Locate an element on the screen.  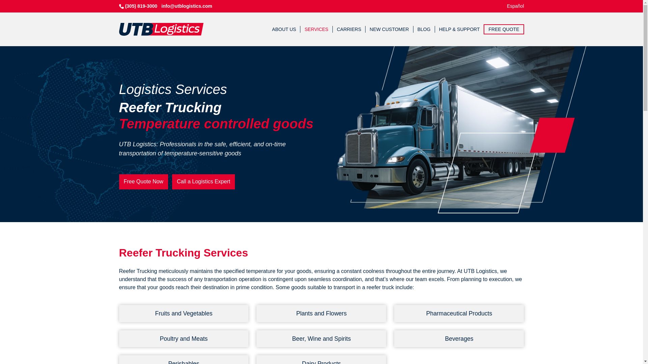
BLOG is located at coordinates (424, 29).